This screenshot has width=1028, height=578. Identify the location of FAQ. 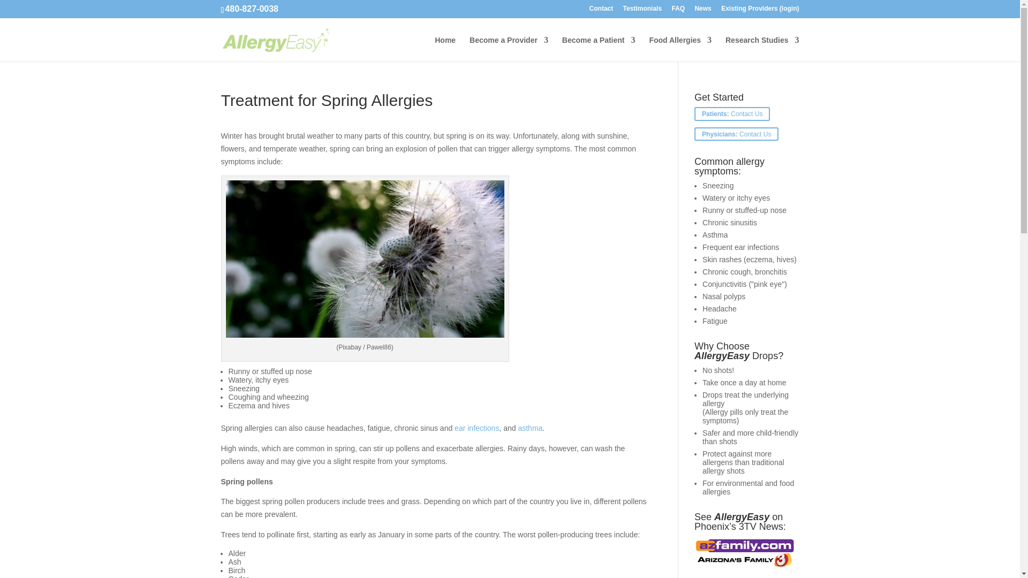
(678, 11).